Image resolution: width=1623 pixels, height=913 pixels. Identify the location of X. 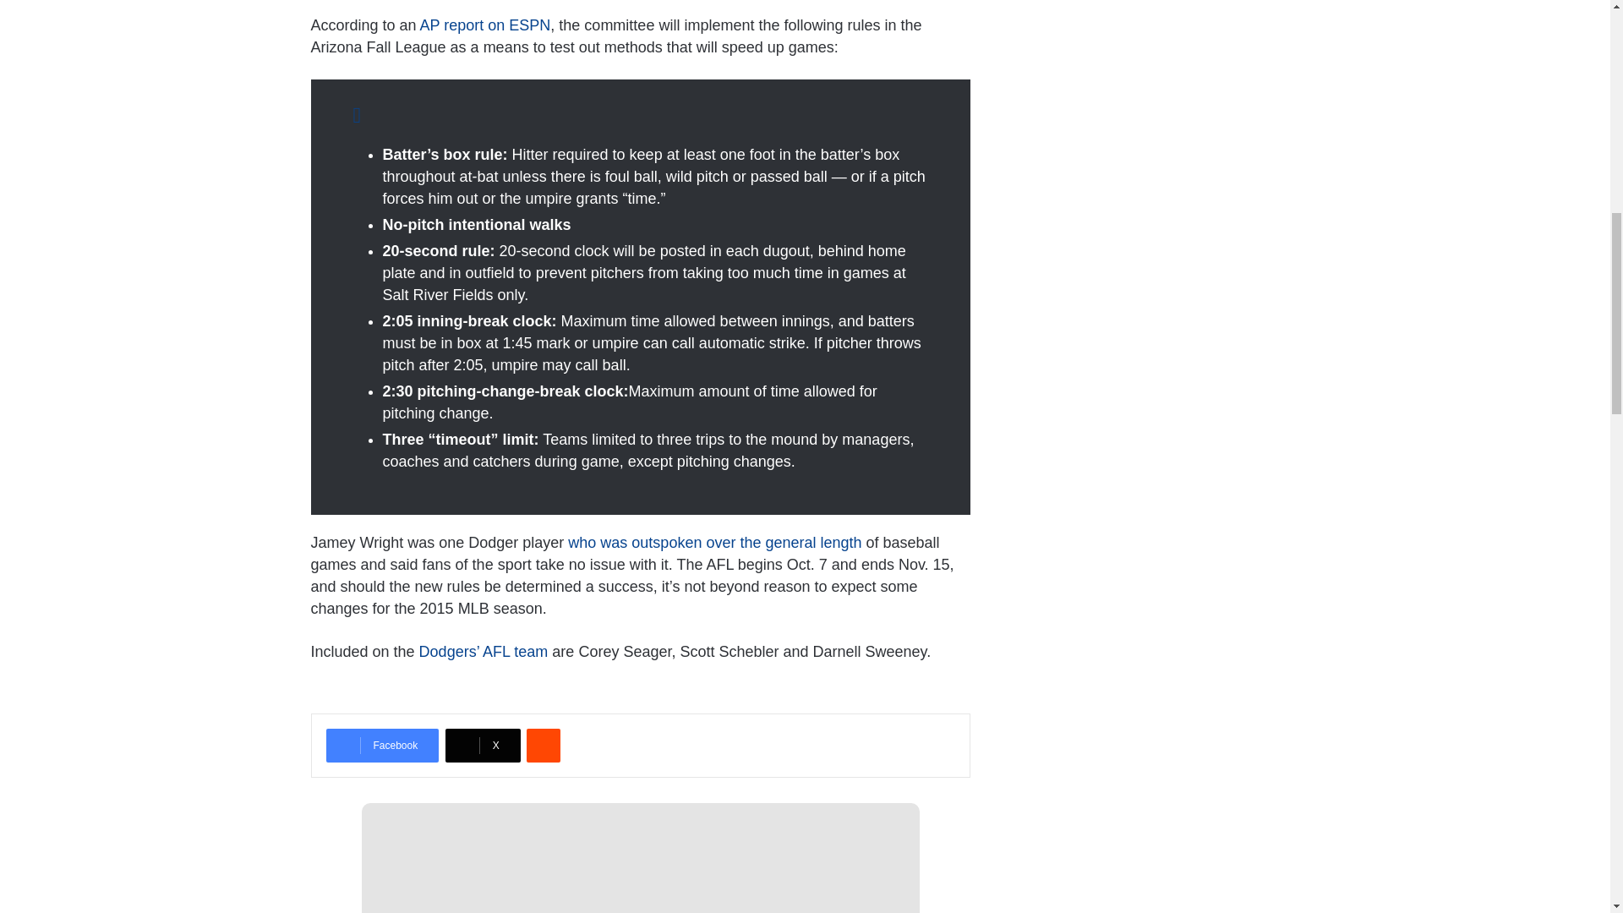
(483, 745).